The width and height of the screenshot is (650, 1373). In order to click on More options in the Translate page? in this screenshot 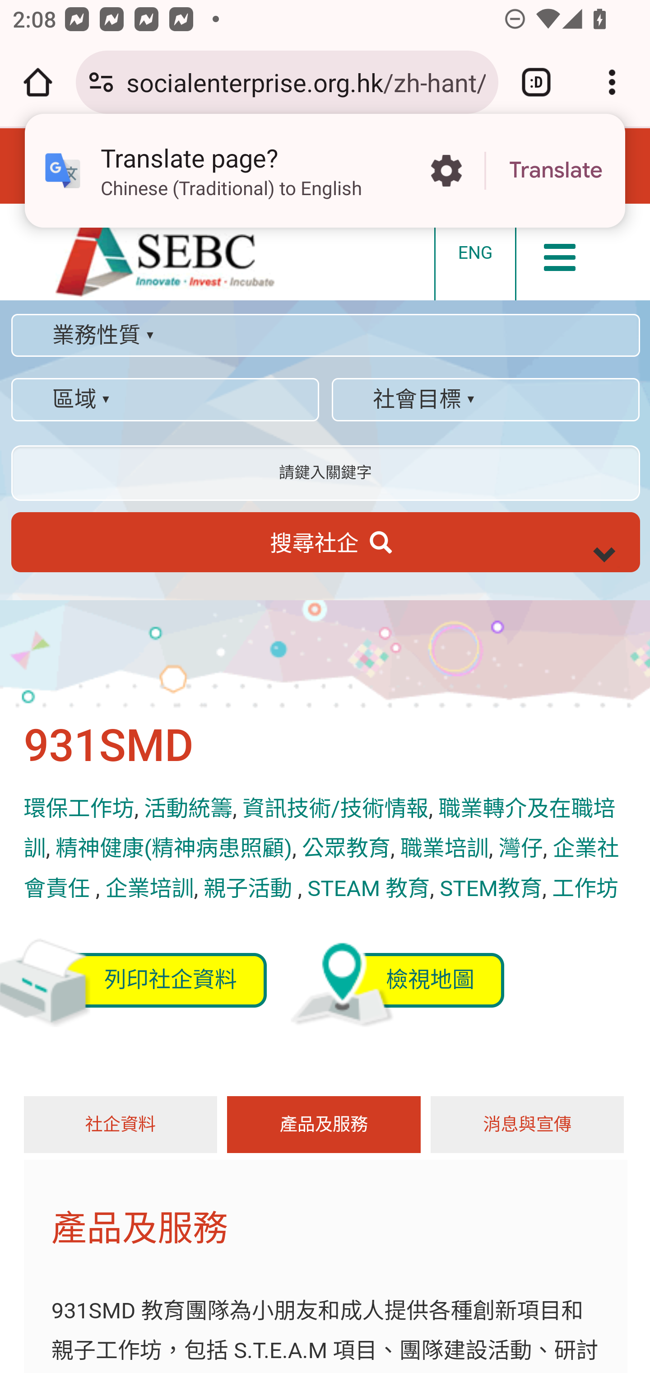, I will do `click(446, 171)`.